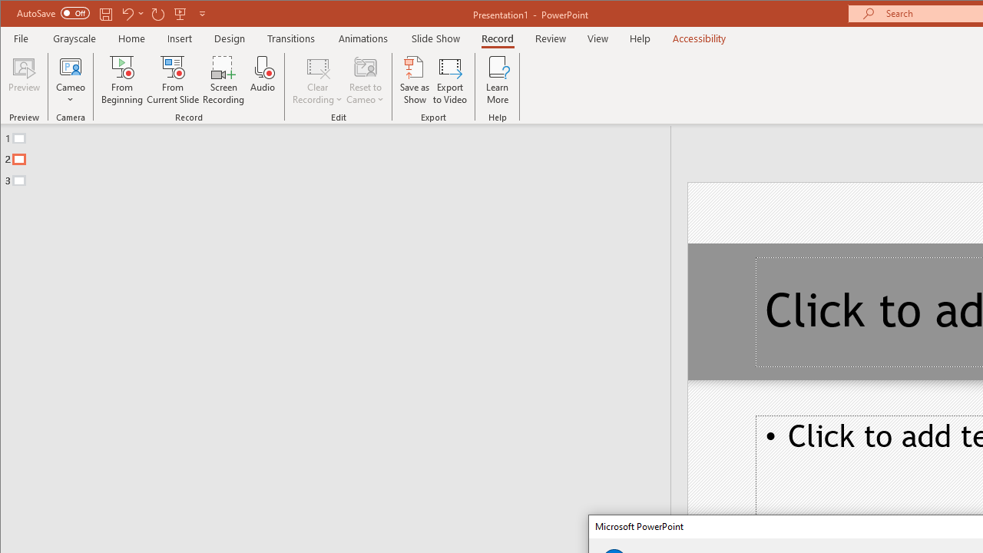 The width and height of the screenshot is (983, 553). Describe the element at coordinates (123, 80) in the screenshot. I see `From Beginning...` at that location.